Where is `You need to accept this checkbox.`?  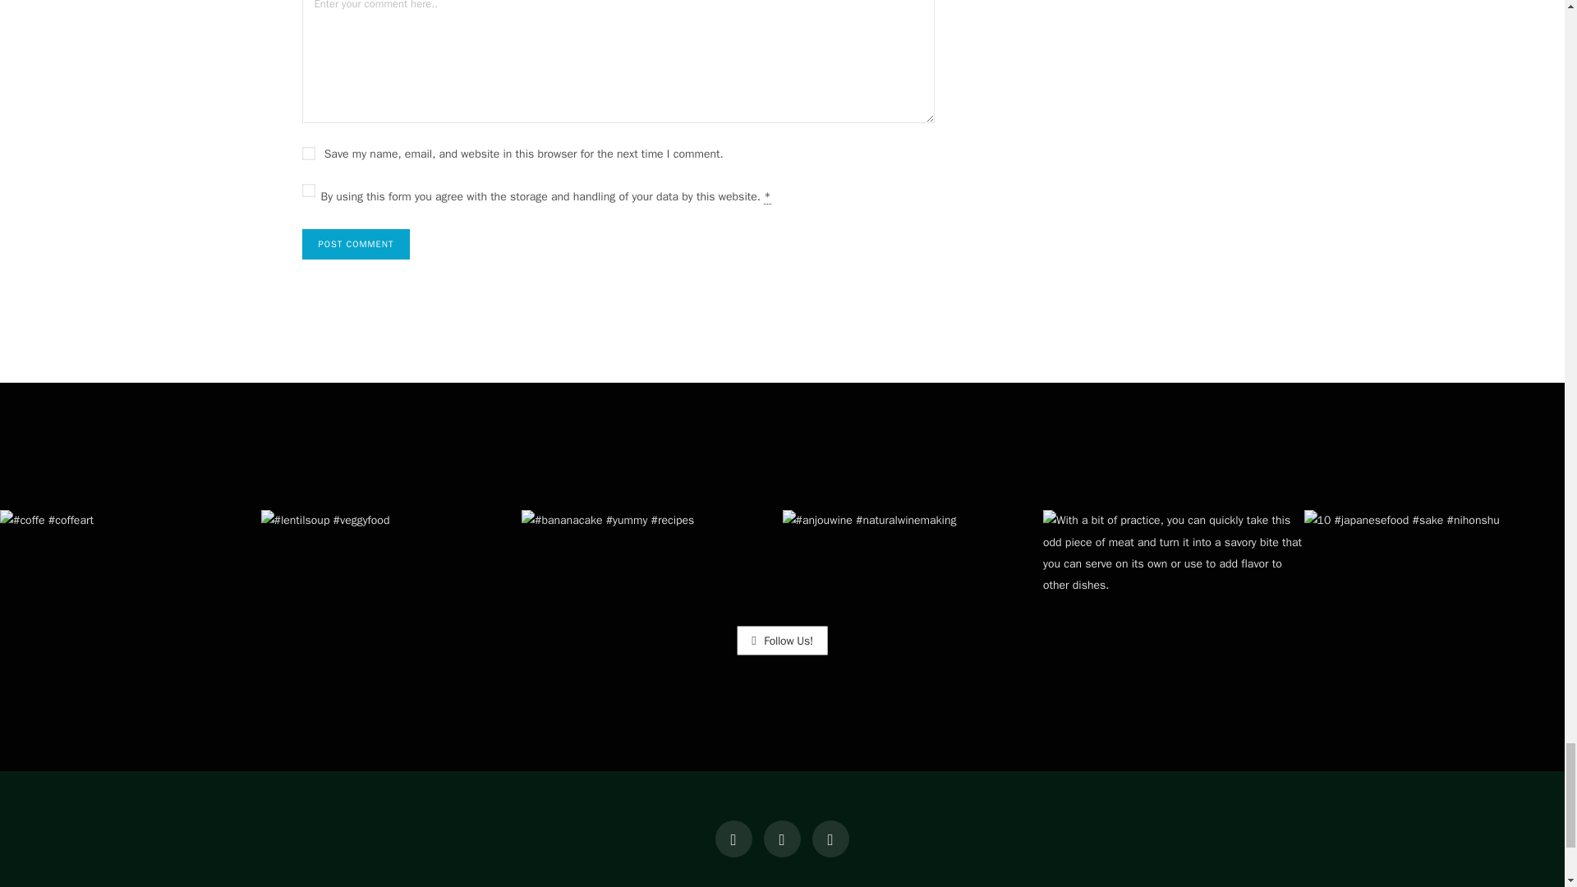
You need to accept this checkbox. is located at coordinates (767, 197).